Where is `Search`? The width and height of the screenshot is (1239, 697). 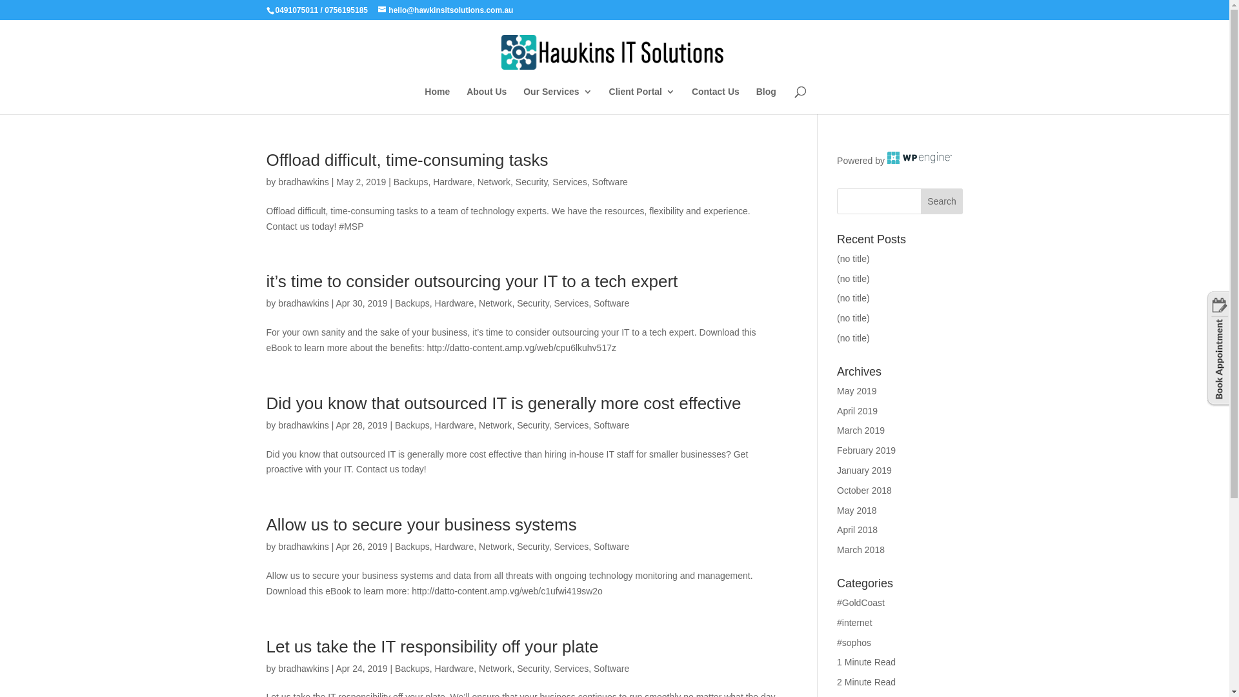
Search is located at coordinates (942, 201).